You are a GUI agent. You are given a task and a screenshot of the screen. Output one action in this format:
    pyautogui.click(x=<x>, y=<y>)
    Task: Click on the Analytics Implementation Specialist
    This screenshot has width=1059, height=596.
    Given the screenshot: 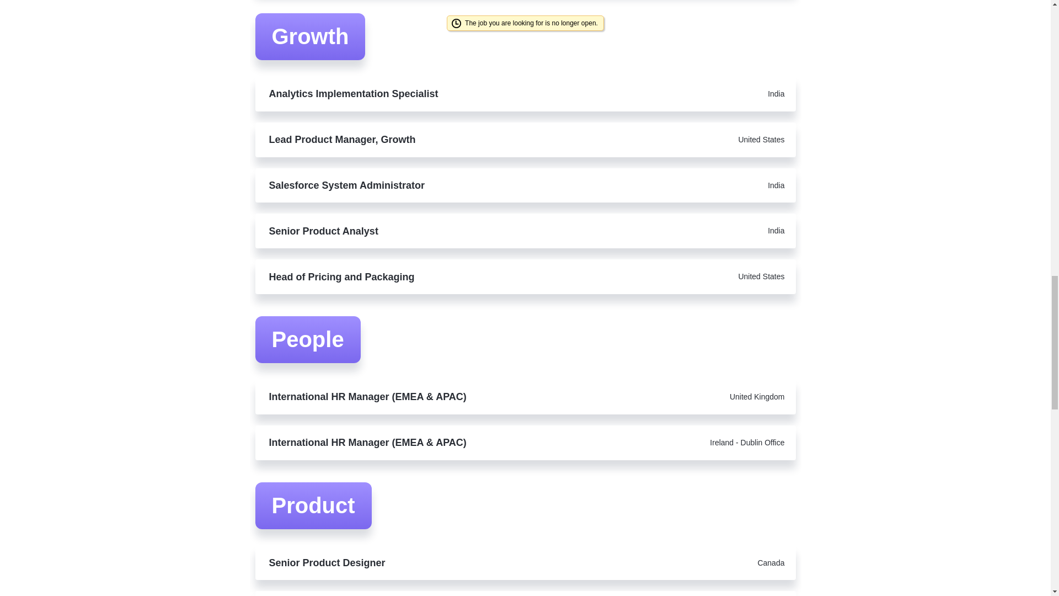 What is the action you would take?
    pyautogui.click(x=449, y=94)
    